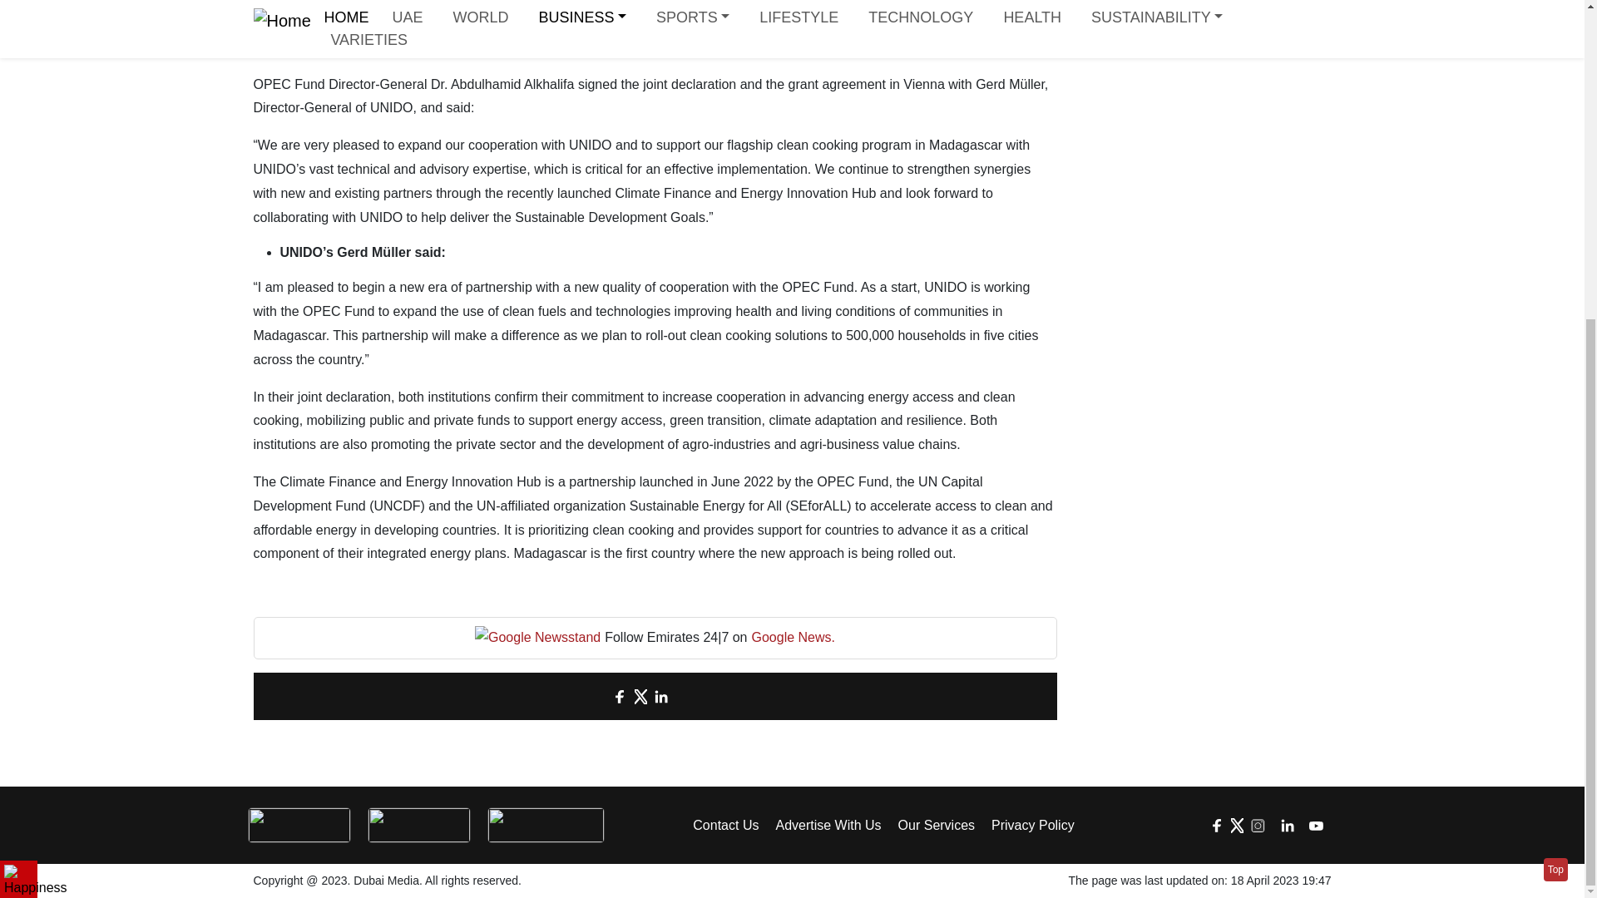 This screenshot has width=1597, height=898. I want to click on Google News., so click(794, 637).